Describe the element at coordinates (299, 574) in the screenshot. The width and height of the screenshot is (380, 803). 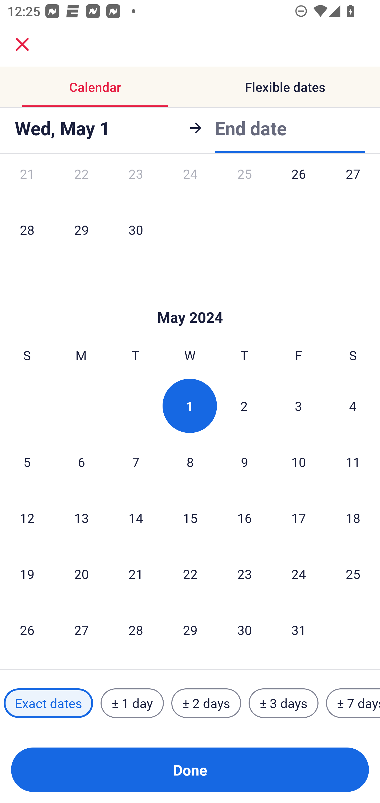
I see `24 Friday, May 24, 2024` at that location.